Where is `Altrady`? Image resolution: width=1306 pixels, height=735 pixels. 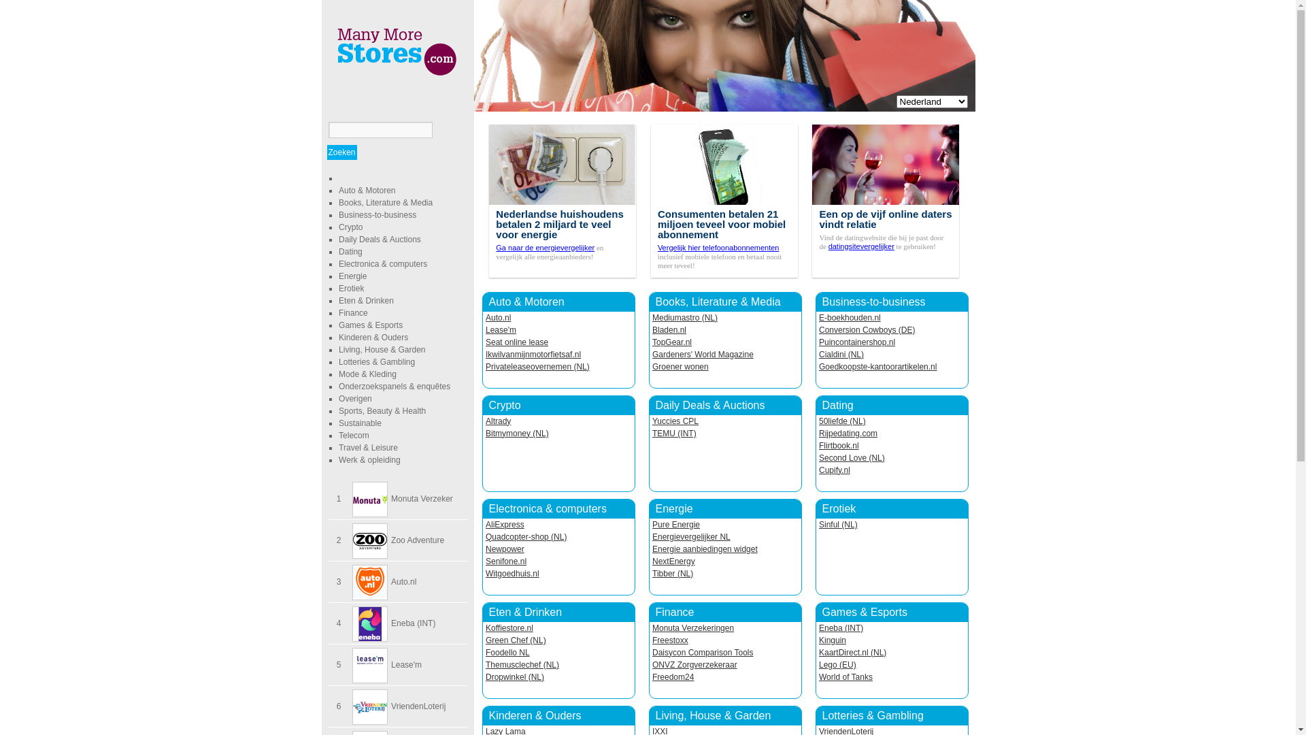 Altrady is located at coordinates (498, 421).